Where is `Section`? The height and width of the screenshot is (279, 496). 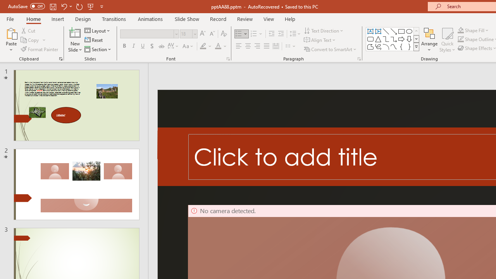 Section is located at coordinates (98, 49).